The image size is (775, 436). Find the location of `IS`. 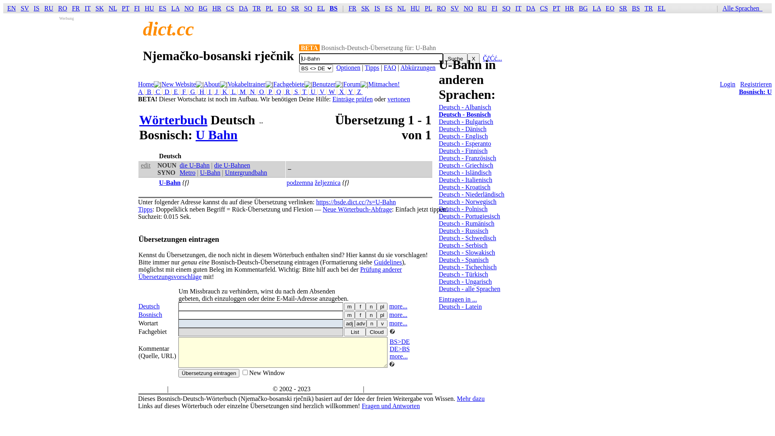

IS is located at coordinates (377, 8).